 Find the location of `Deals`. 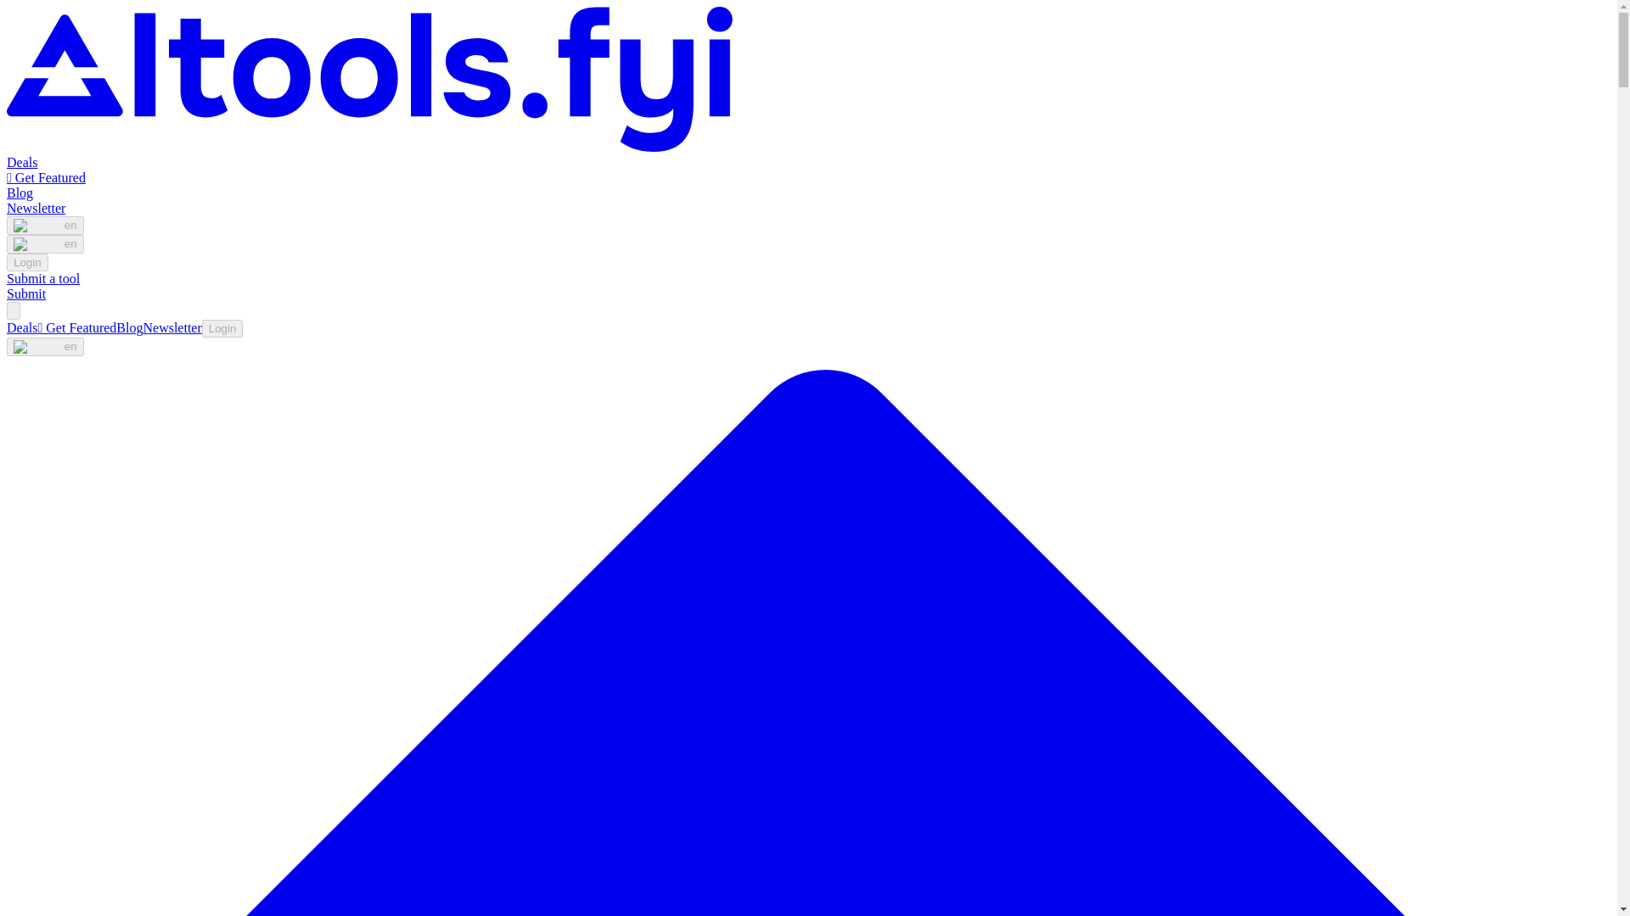

Deals is located at coordinates (22, 161).